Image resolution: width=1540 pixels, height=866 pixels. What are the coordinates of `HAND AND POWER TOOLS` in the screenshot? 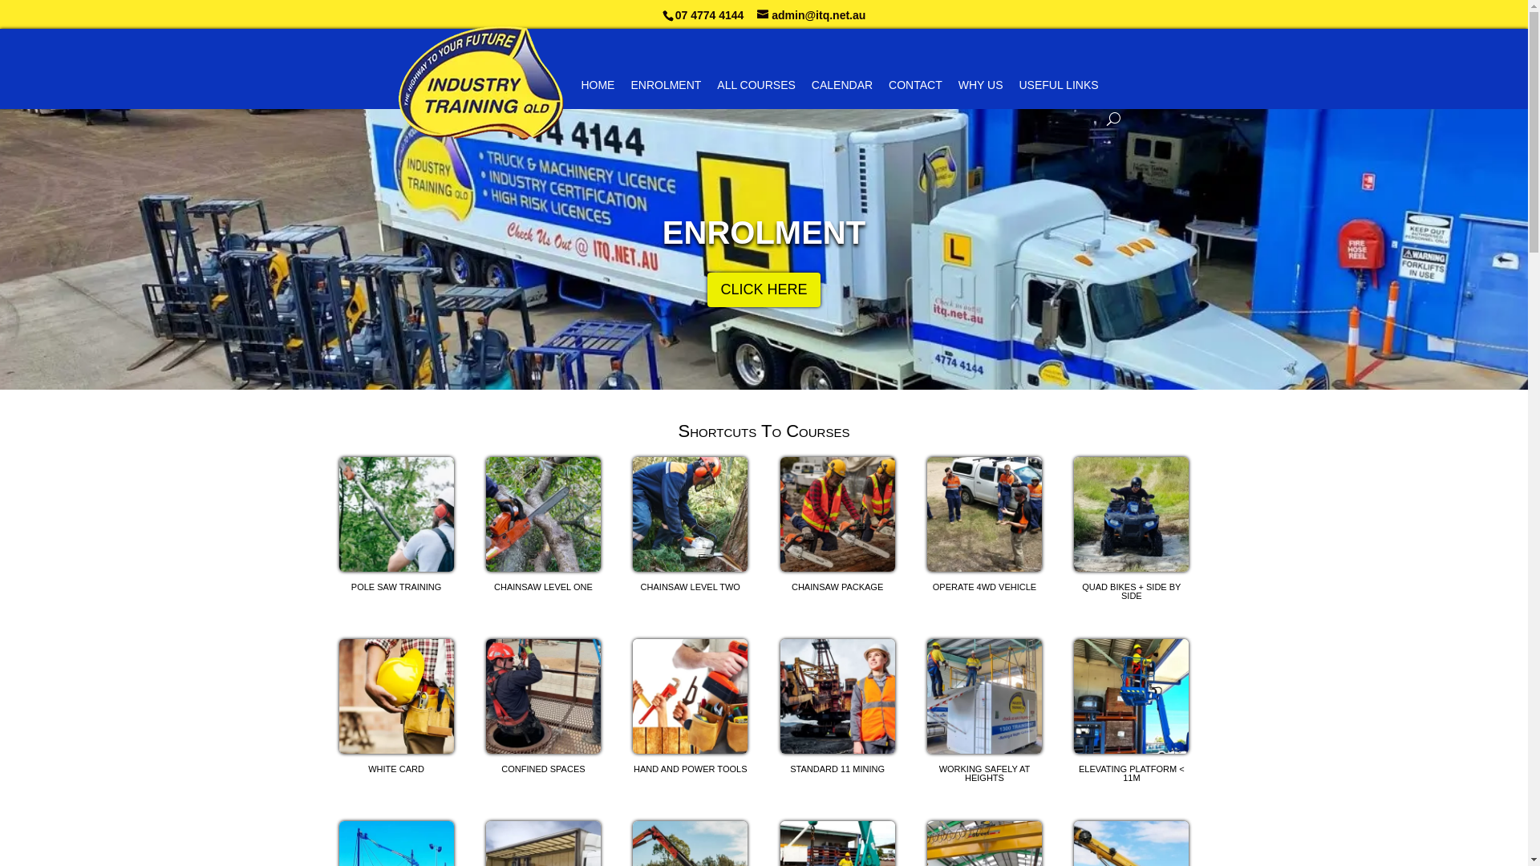 It's located at (690, 709).